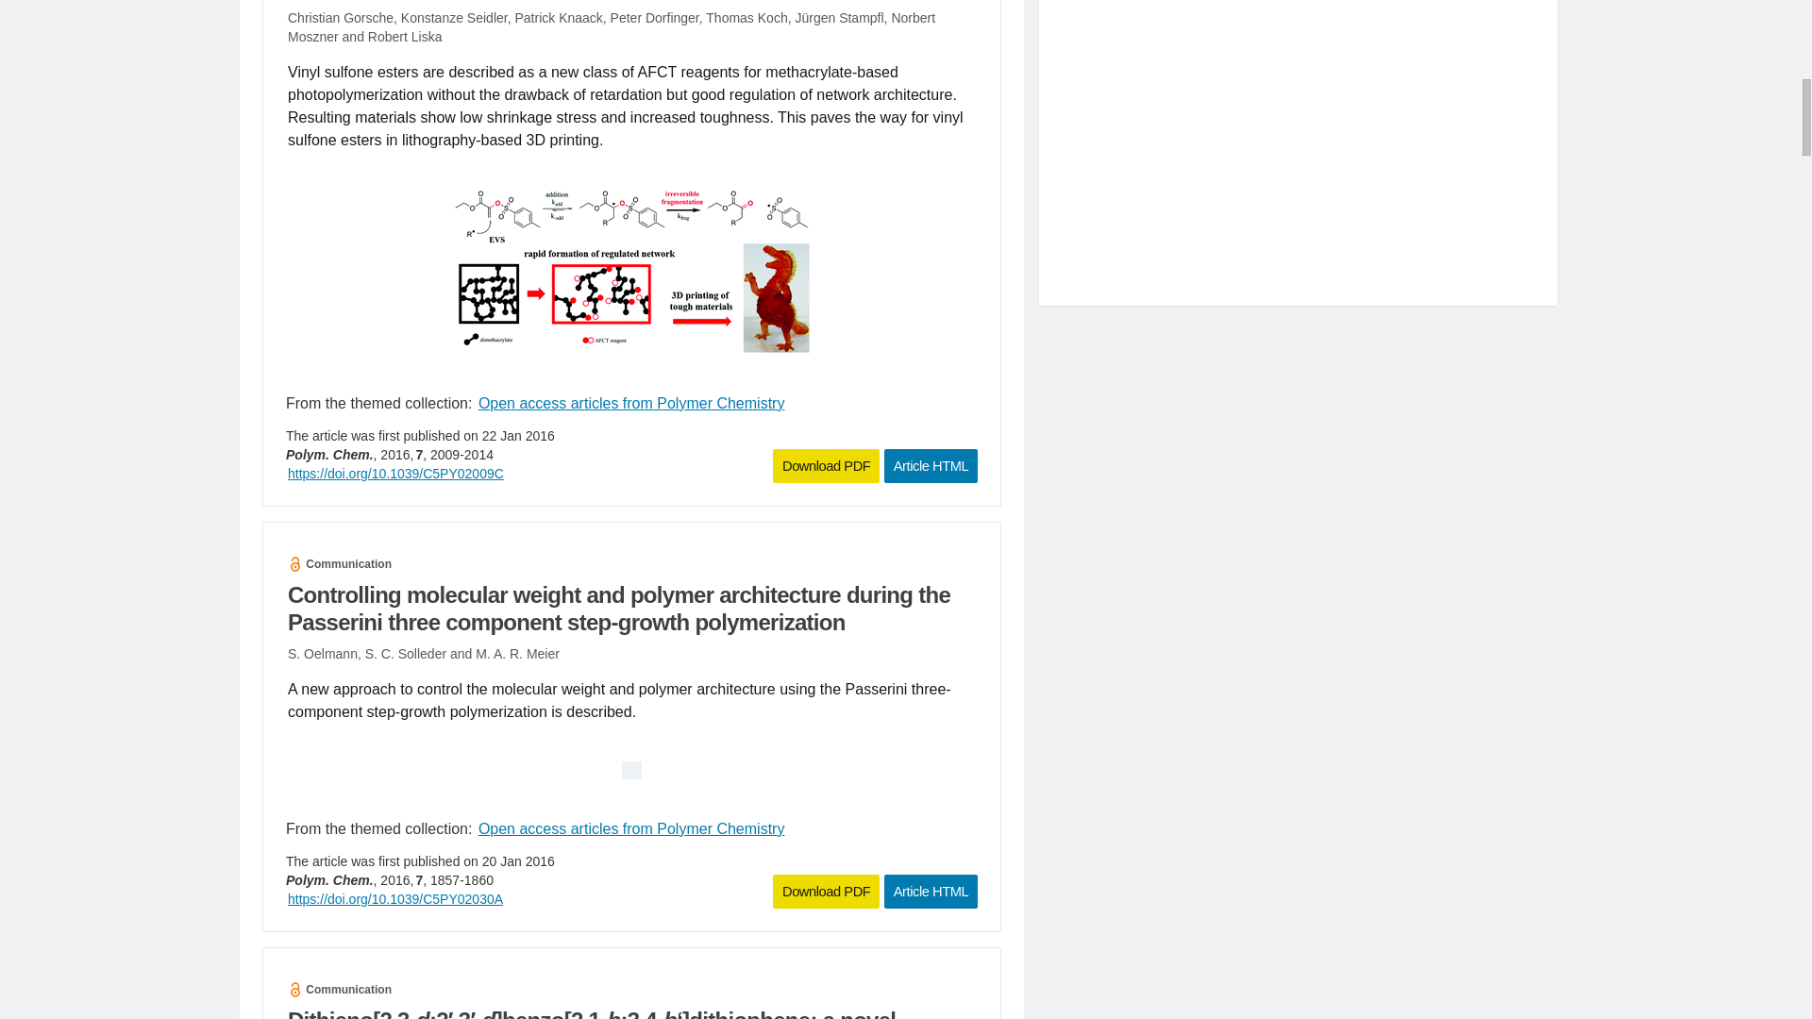 The width and height of the screenshot is (1812, 1019). I want to click on Article HTML, so click(931, 466).